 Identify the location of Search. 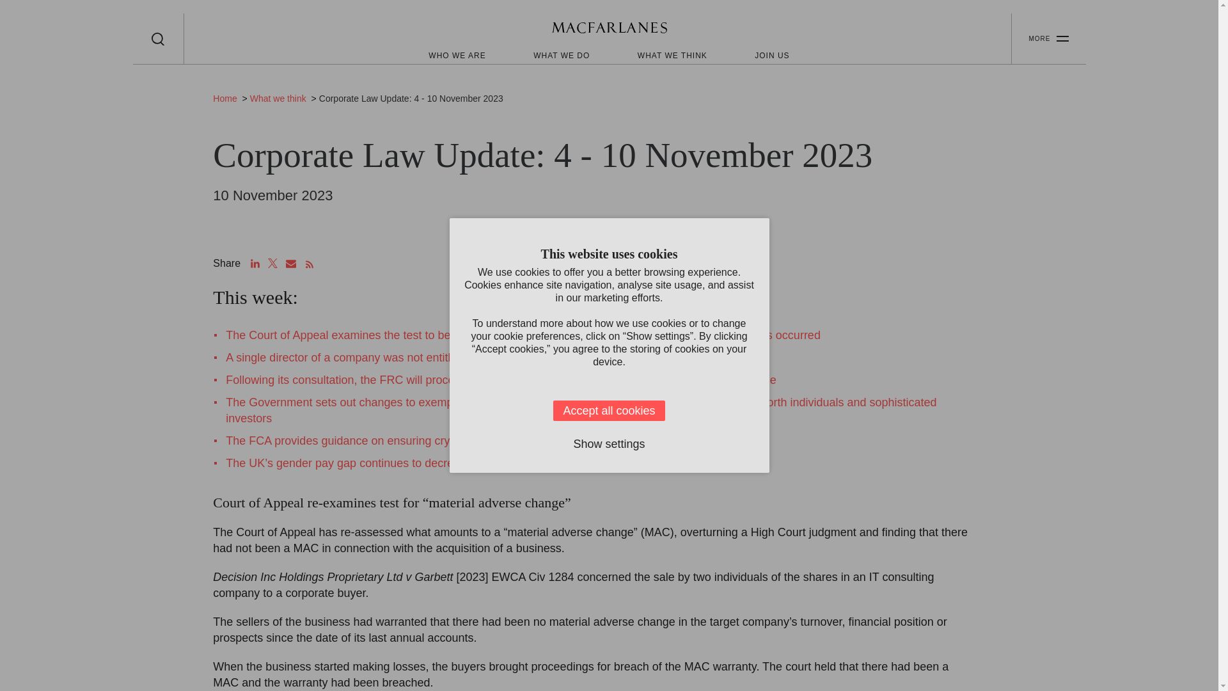
(157, 38).